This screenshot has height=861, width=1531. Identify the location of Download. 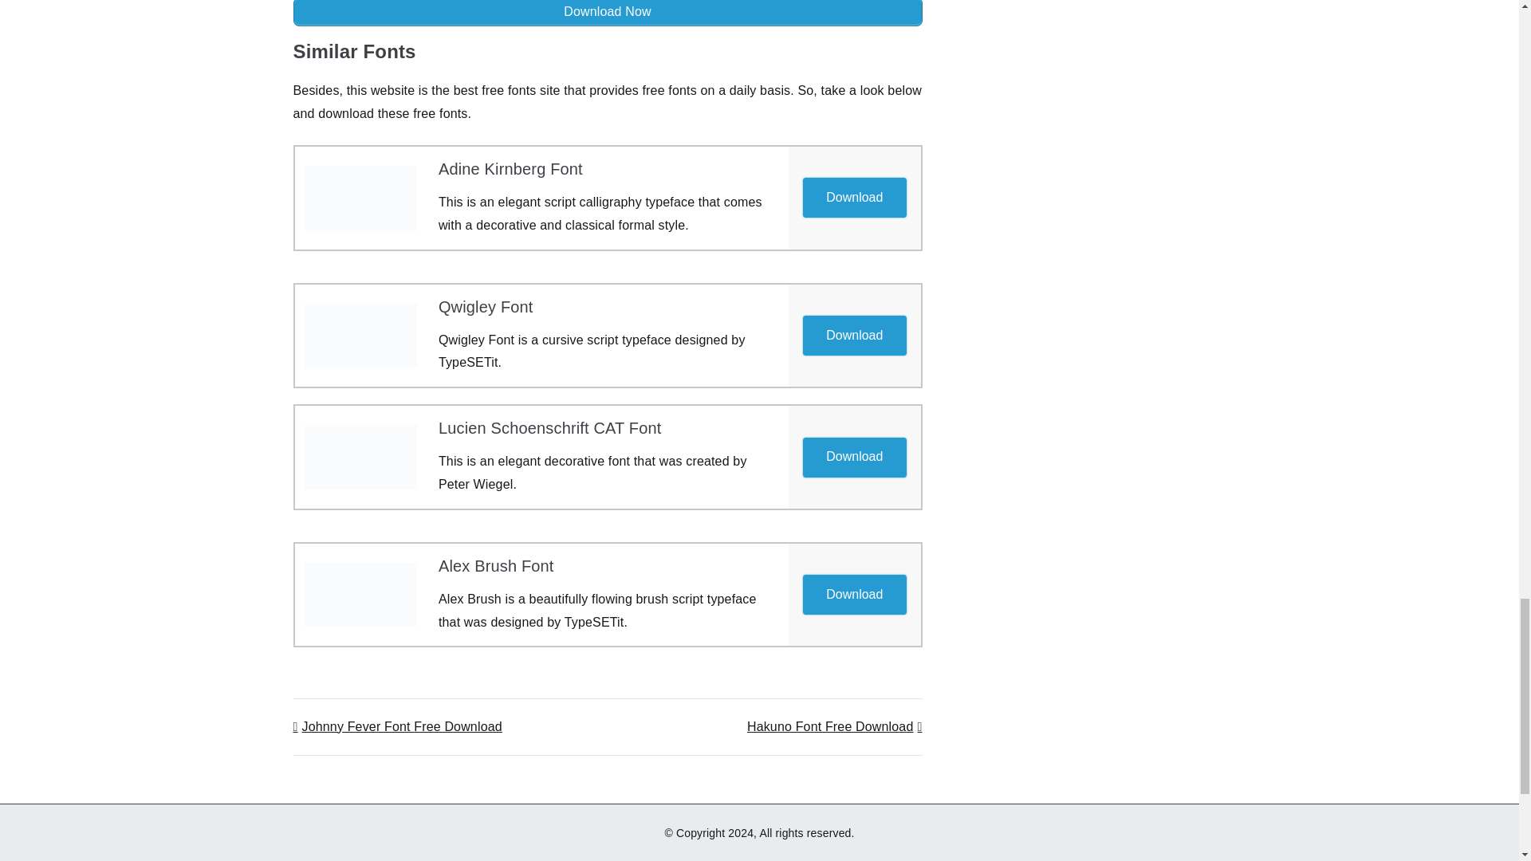
(855, 593).